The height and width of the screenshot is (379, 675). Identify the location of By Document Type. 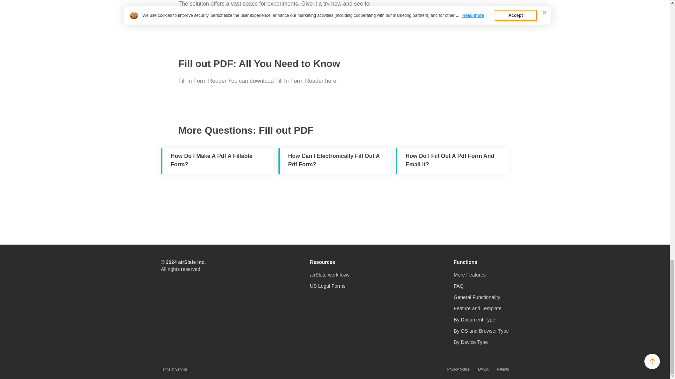
(475, 319).